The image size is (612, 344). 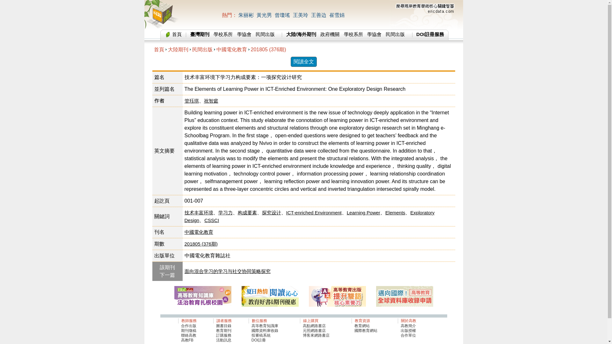 I want to click on Elements, so click(x=395, y=212).